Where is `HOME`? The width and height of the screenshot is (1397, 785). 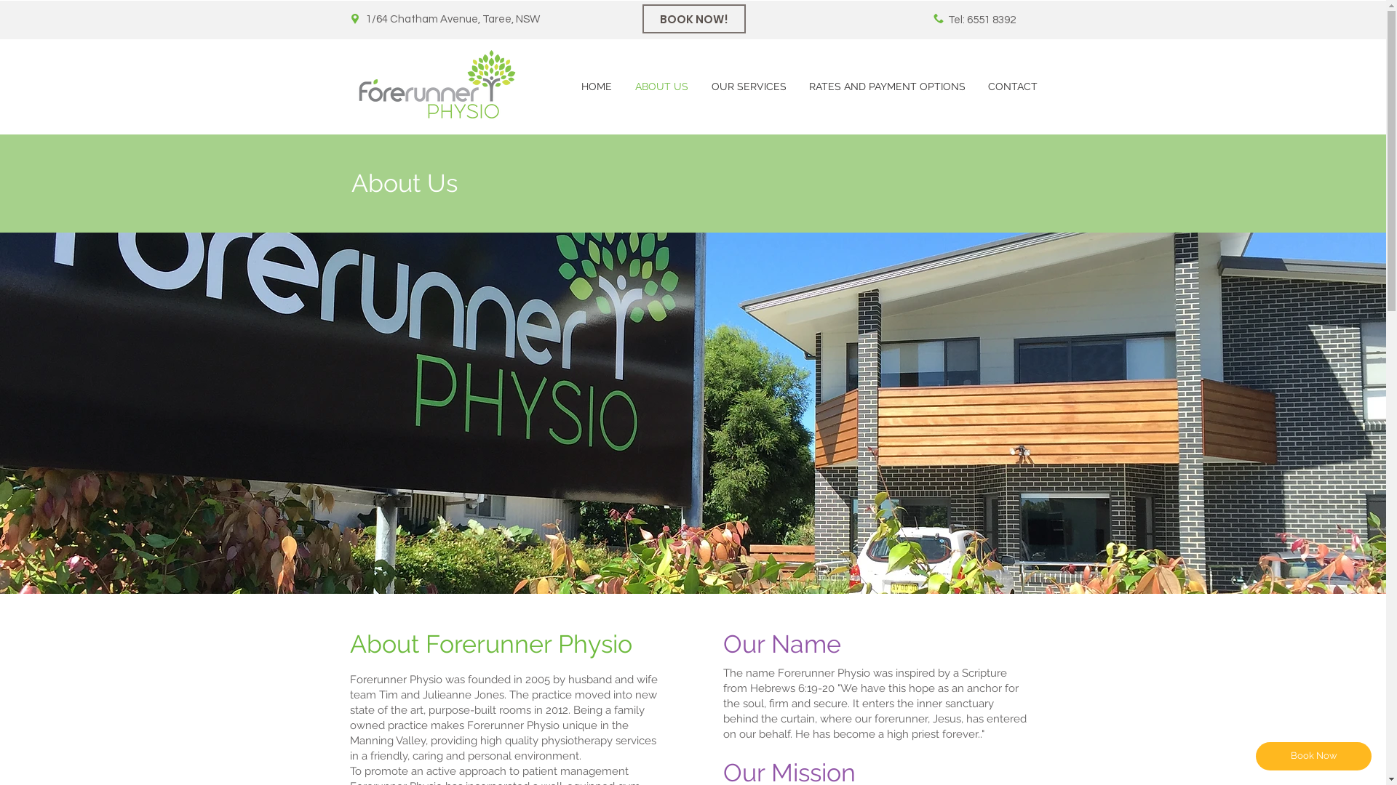 HOME is located at coordinates (596, 87).